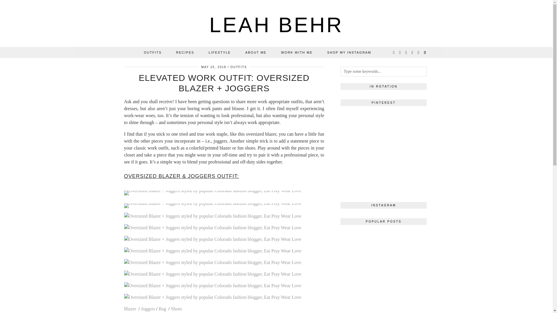 This screenshot has width=557, height=313. I want to click on SHOP MY INSTAGRAM, so click(349, 52).